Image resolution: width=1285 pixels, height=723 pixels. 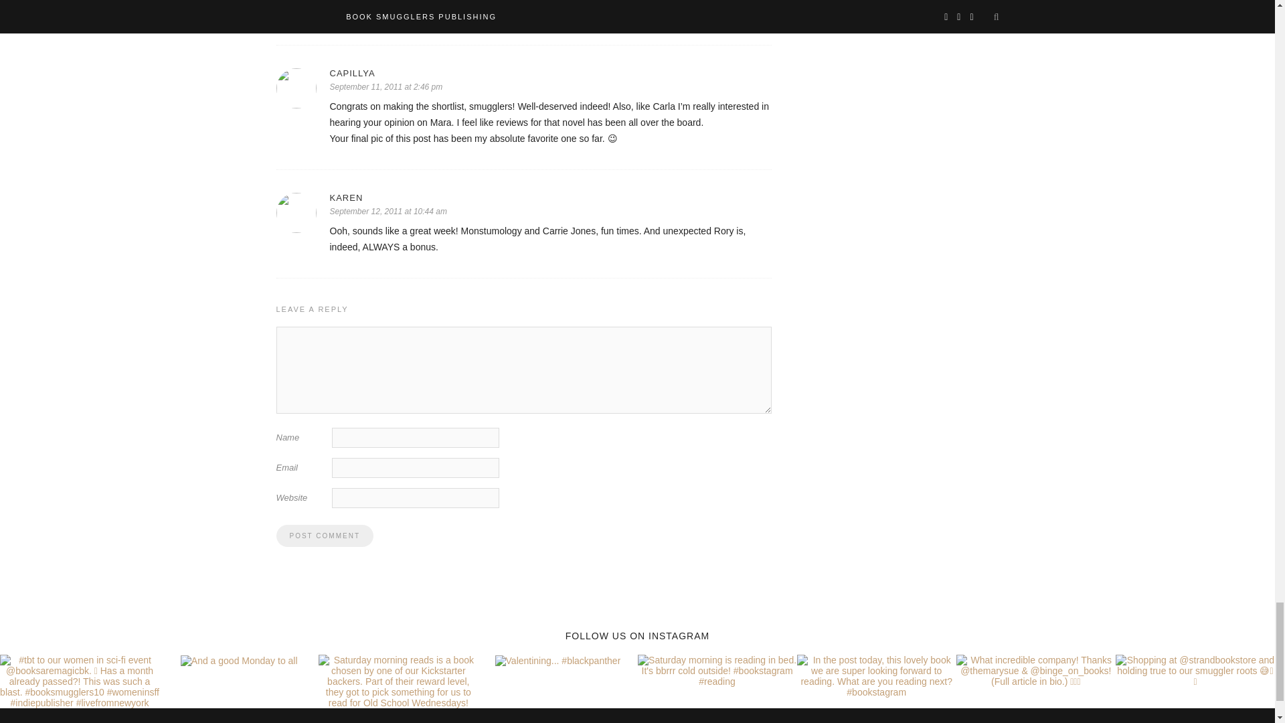 What do you see at coordinates (240, 660) in the screenshot?
I see `And a good Monday to all` at bounding box center [240, 660].